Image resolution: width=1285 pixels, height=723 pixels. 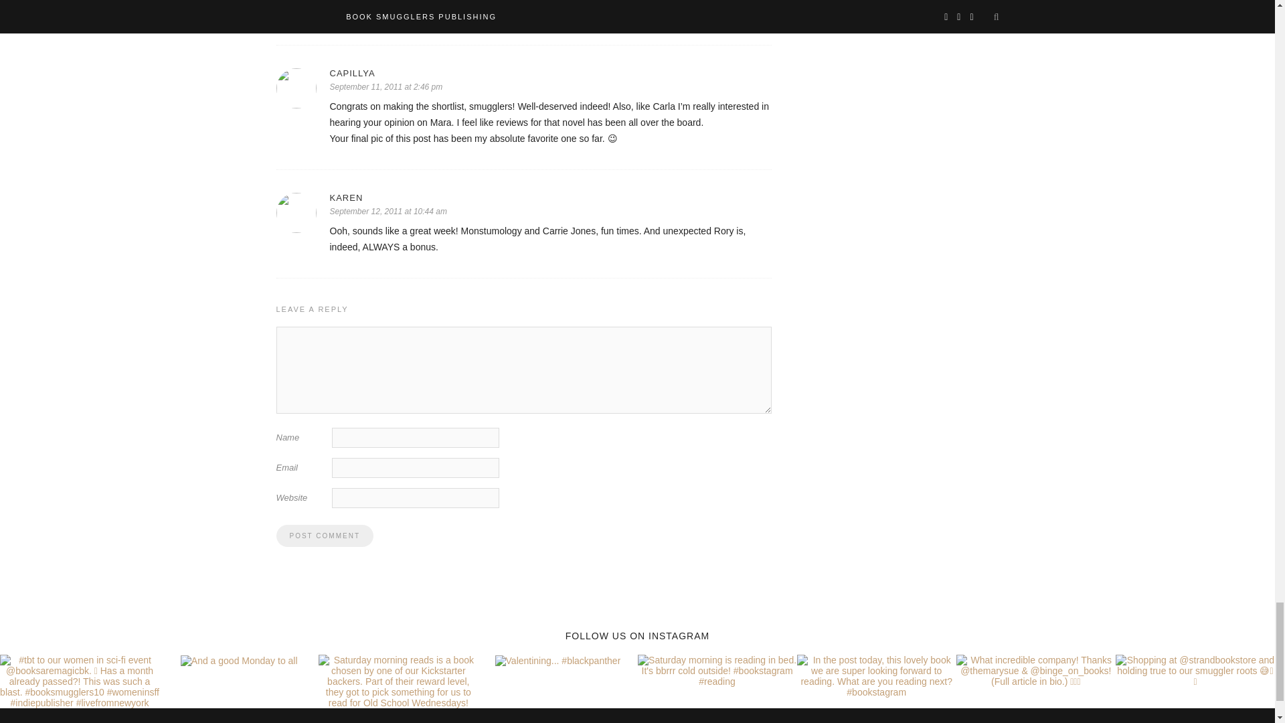 What do you see at coordinates (240, 660) in the screenshot?
I see `And a good Monday to all` at bounding box center [240, 660].